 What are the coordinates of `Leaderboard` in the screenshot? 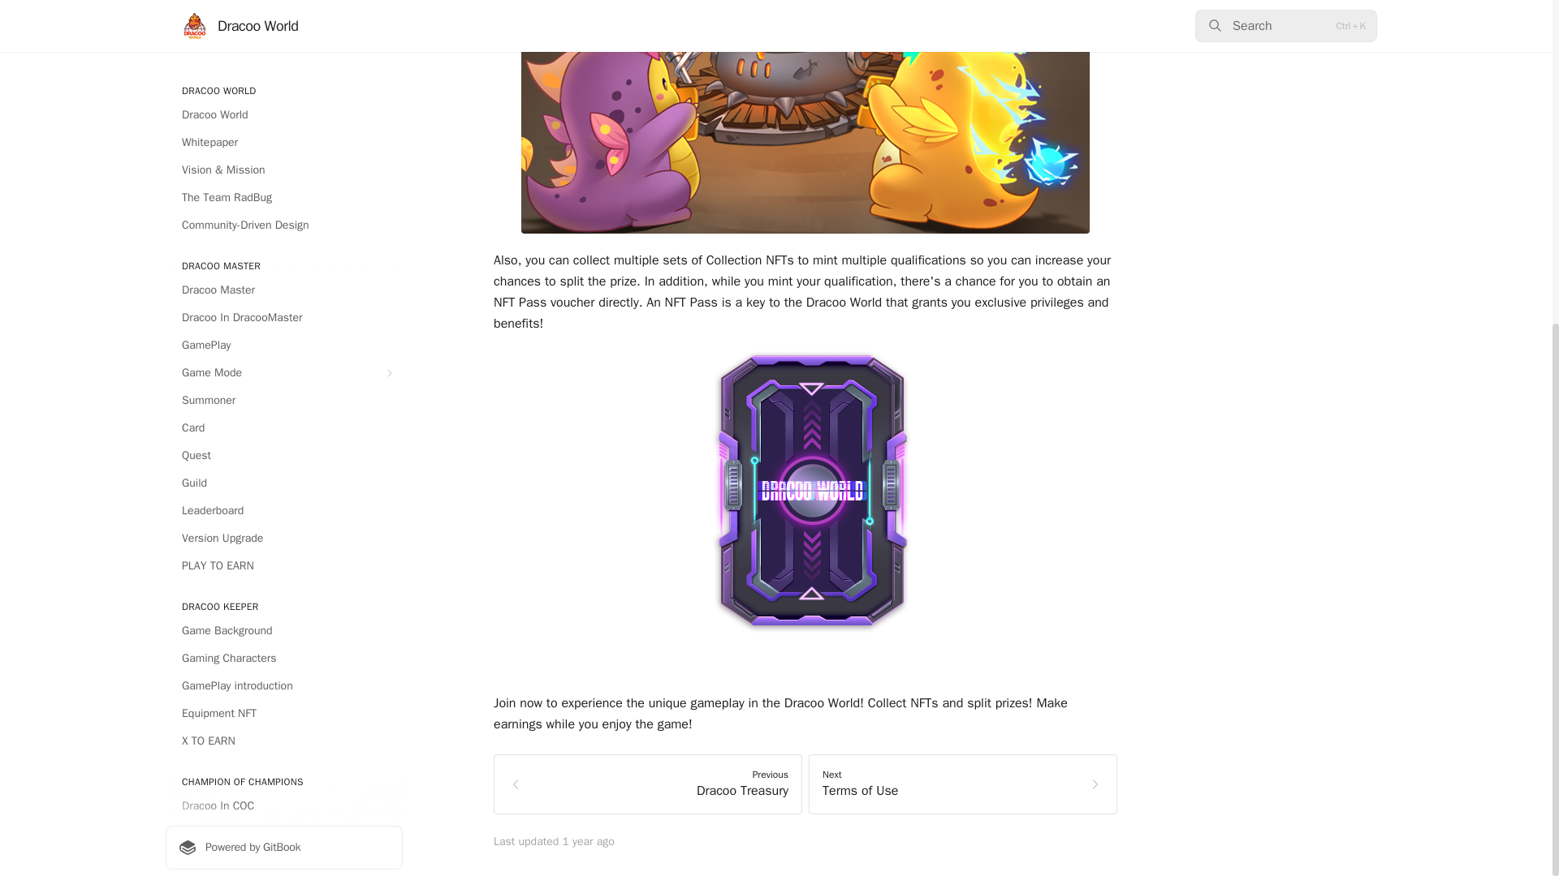 It's located at (283, 5).